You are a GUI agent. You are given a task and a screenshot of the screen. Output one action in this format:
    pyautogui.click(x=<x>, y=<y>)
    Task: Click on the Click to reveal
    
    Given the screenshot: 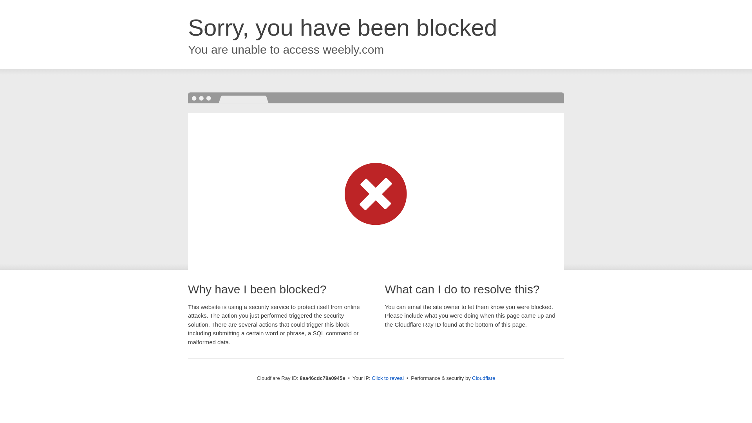 What is the action you would take?
    pyautogui.click(x=388, y=378)
    